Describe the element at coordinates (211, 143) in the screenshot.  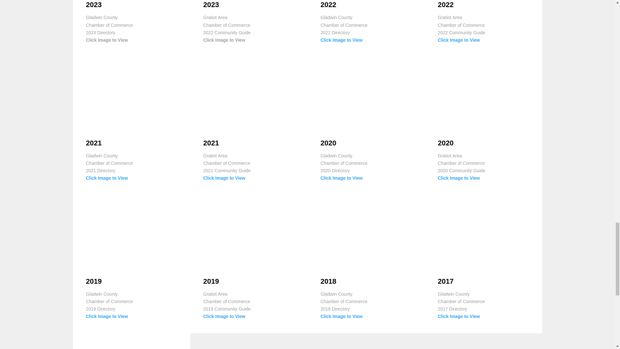
I see `2021` at that location.